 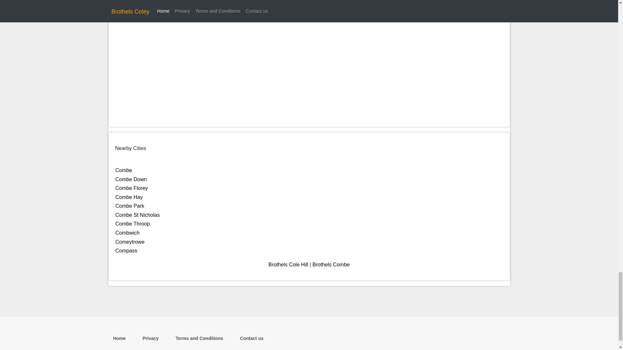 What do you see at coordinates (138, 215) in the screenshot?
I see `Combe St Nicholas` at bounding box center [138, 215].